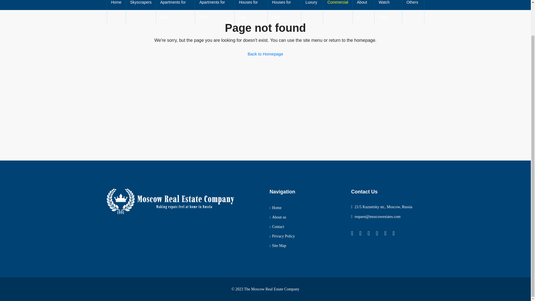 The width and height of the screenshot is (535, 301). Describe the element at coordinates (251, 12) in the screenshot. I see `Houses for Sale` at that location.